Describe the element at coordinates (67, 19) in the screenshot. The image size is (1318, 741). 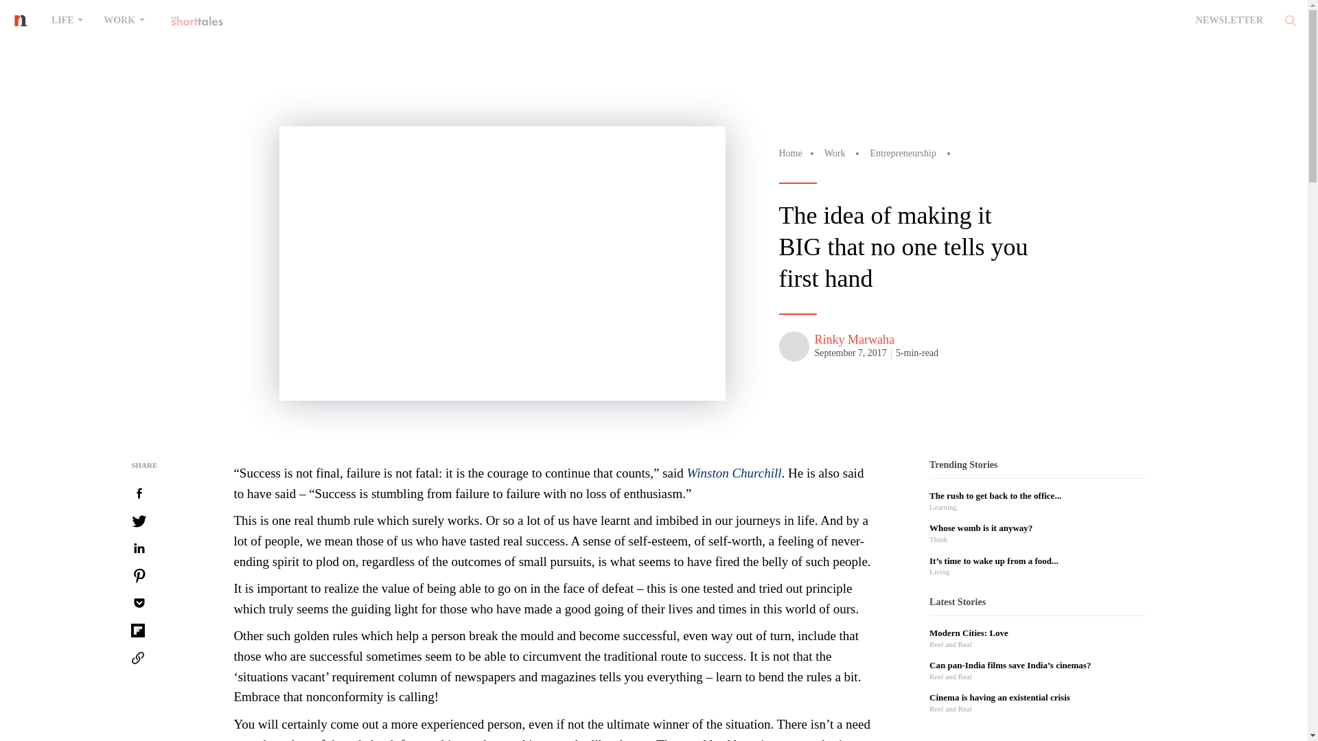
I see `LIFE` at that location.